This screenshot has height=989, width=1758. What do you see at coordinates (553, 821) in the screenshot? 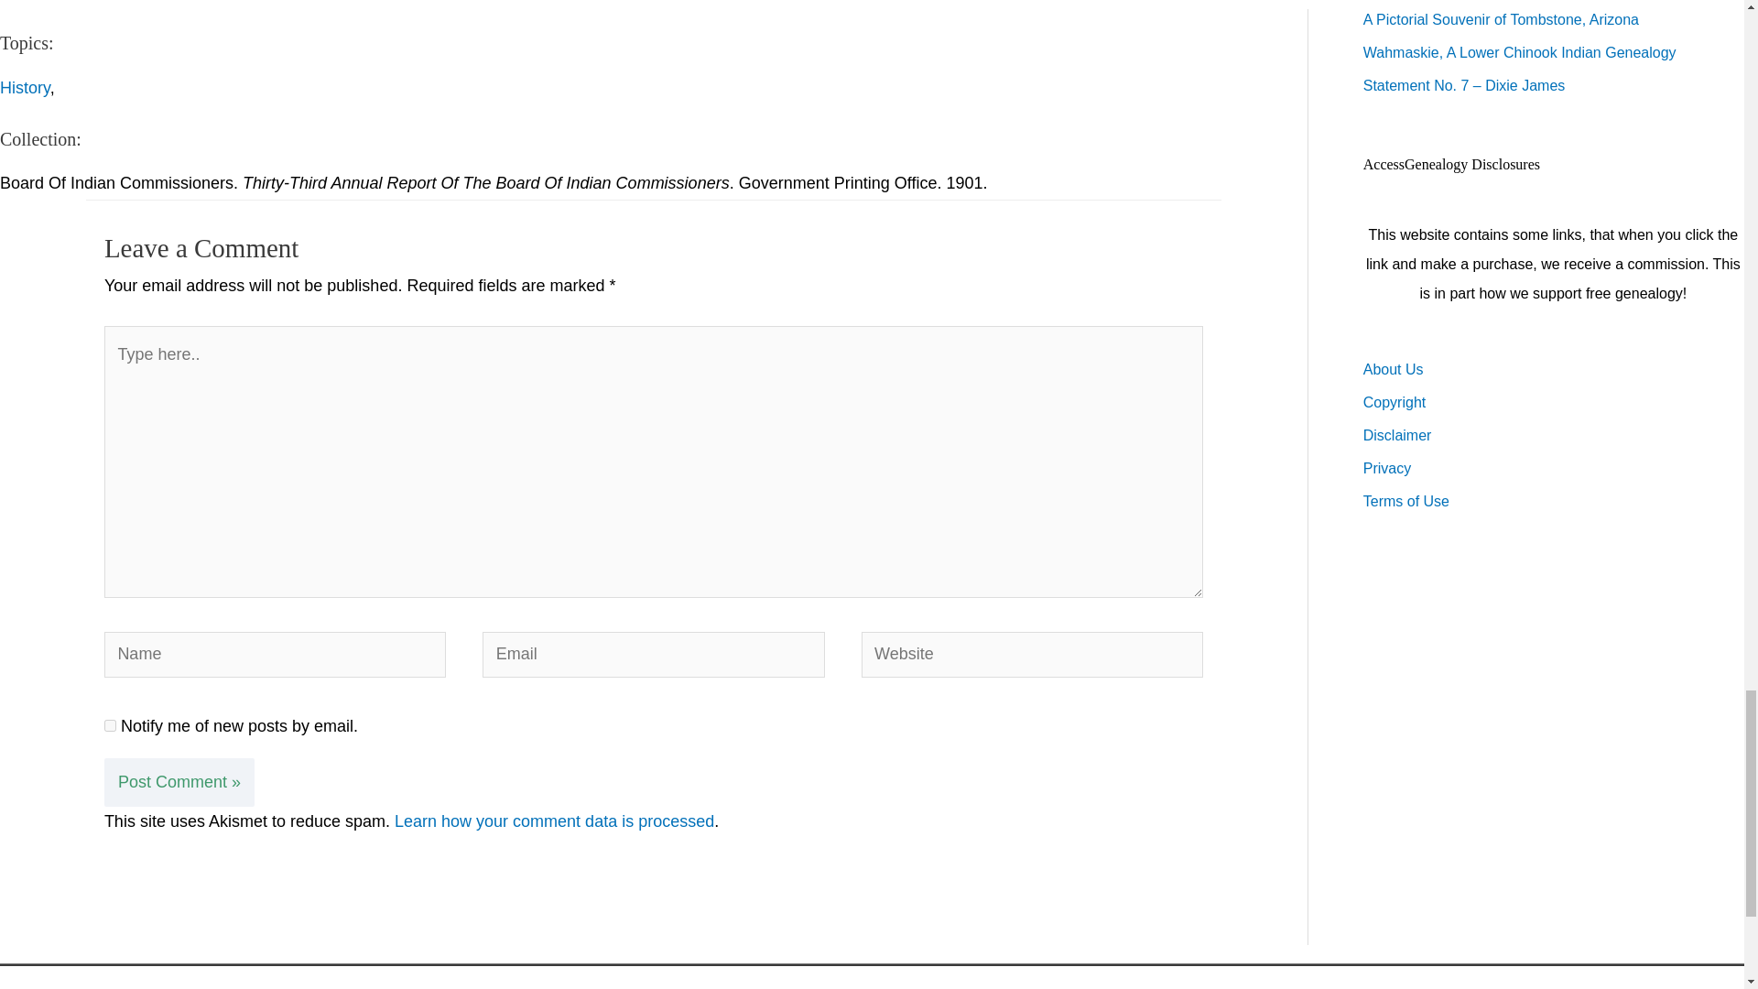
I see `Learn how your comment data is processed` at bounding box center [553, 821].